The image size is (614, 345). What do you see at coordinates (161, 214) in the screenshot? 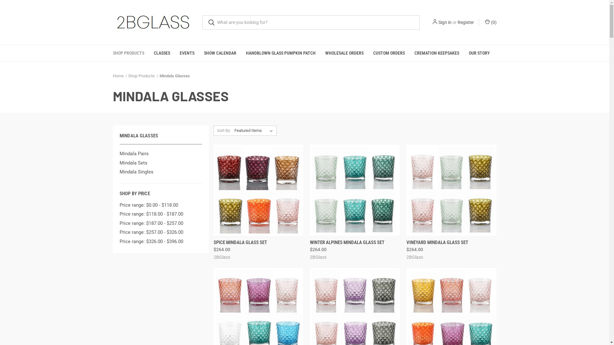
I see `Price range: $118.00 - $187.00` at bounding box center [161, 214].